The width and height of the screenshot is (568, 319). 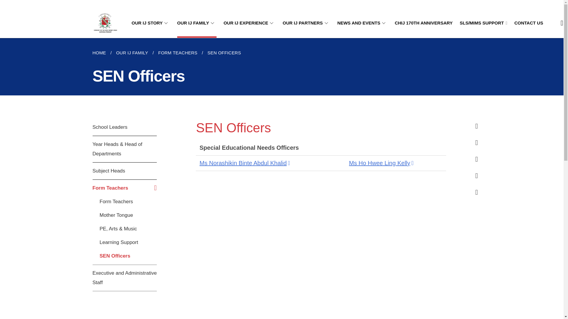 What do you see at coordinates (151, 23) in the screenshot?
I see `OUR IJ STORY` at bounding box center [151, 23].